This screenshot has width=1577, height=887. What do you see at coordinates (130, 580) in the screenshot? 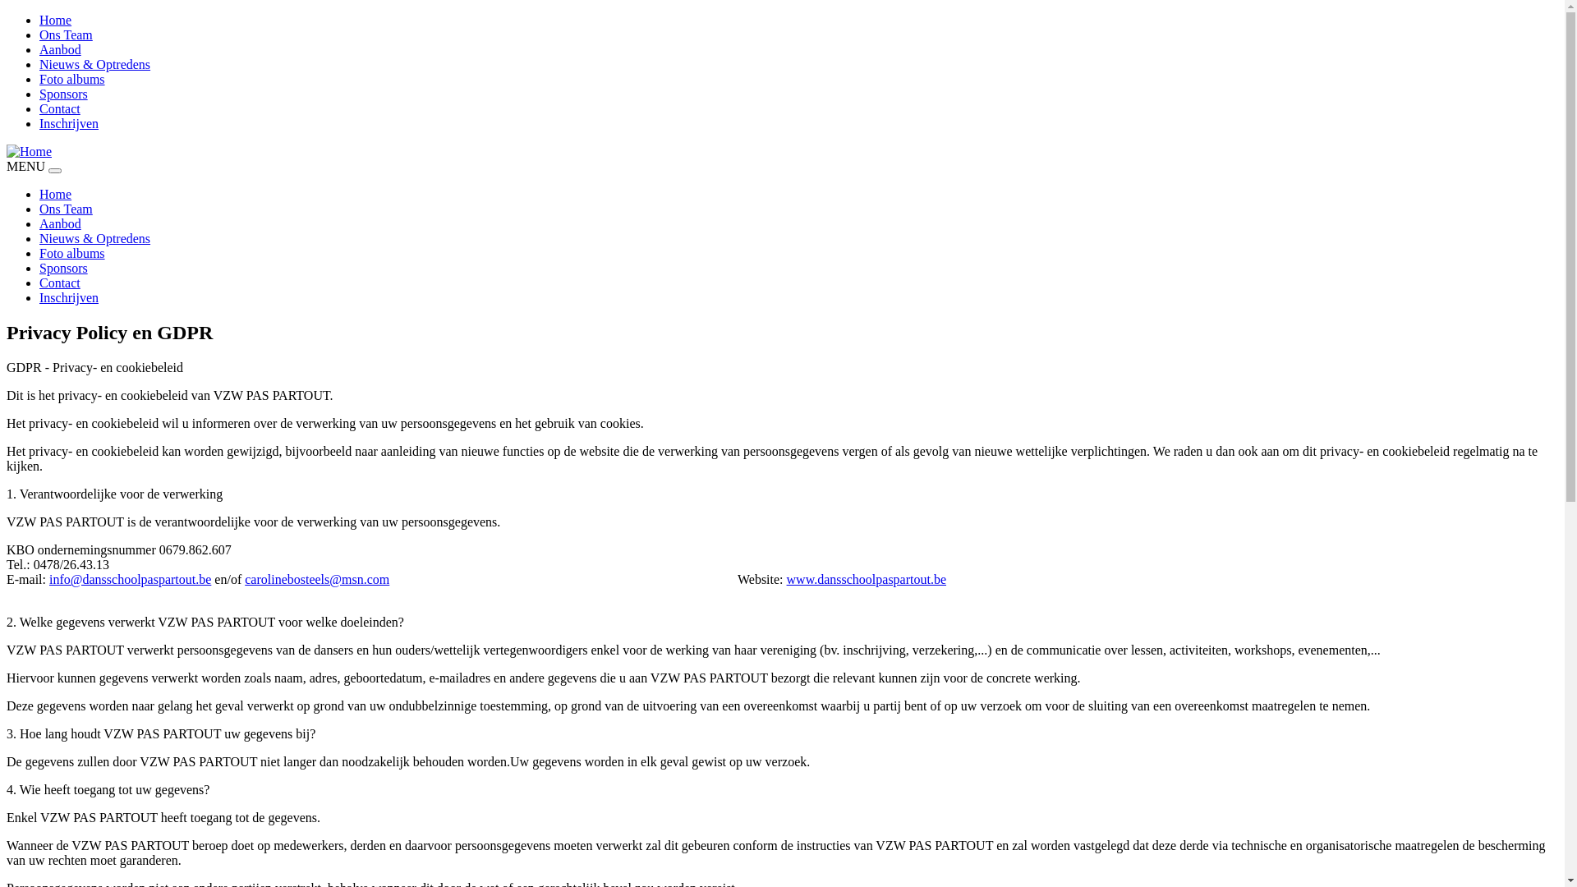
I see `info@dansschoolpaspartout.be` at bounding box center [130, 580].